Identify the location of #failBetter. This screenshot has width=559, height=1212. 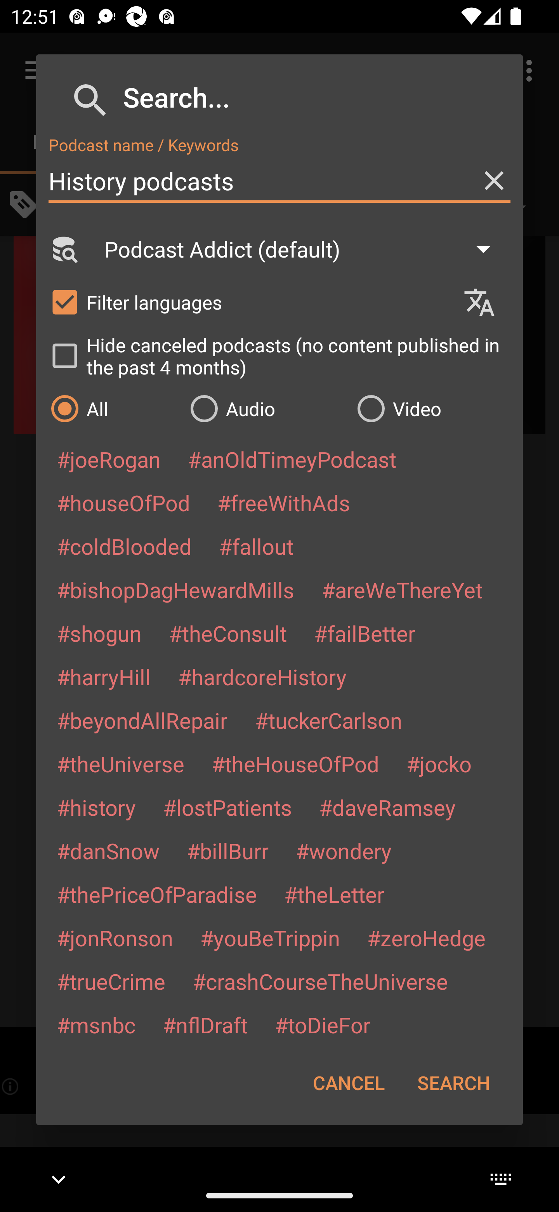
(365, 633).